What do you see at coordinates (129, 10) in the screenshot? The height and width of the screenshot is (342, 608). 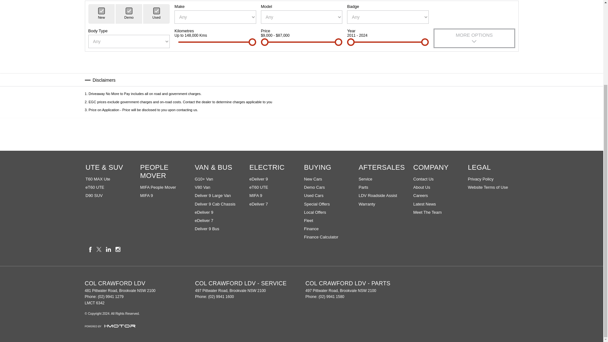 I see `Demo` at bounding box center [129, 10].